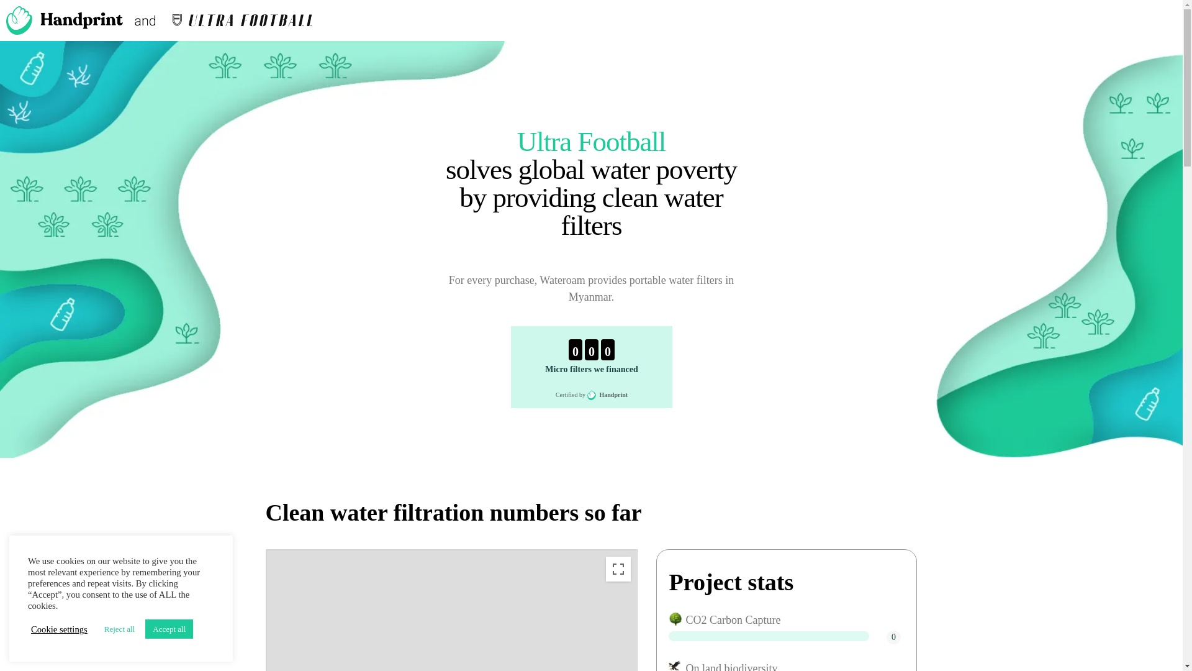 Image resolution: width=1192 pixels, height=671 pixels. What do you see at coordinates (592, 142) in the screenshot?
I see `Ultra Football` at bounding box center [592, 142].